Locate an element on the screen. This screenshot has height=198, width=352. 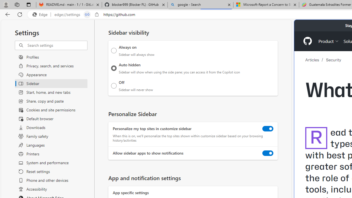
Always on Sidebar will always show is located at coordinates (114, 51).